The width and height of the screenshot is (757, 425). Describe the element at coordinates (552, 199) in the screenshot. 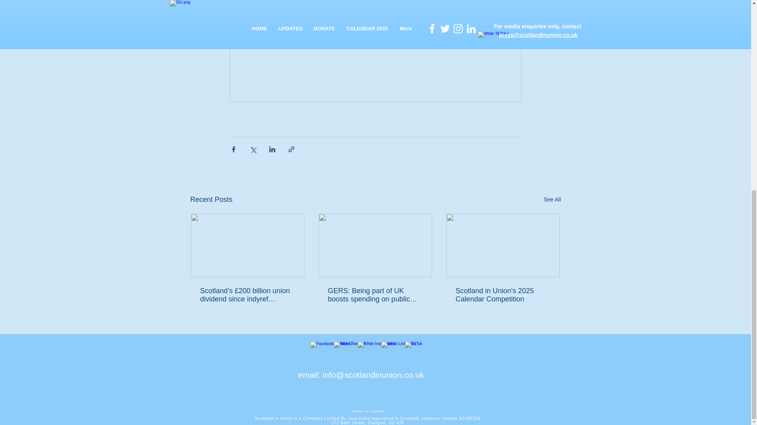

I see `See All` at that location.